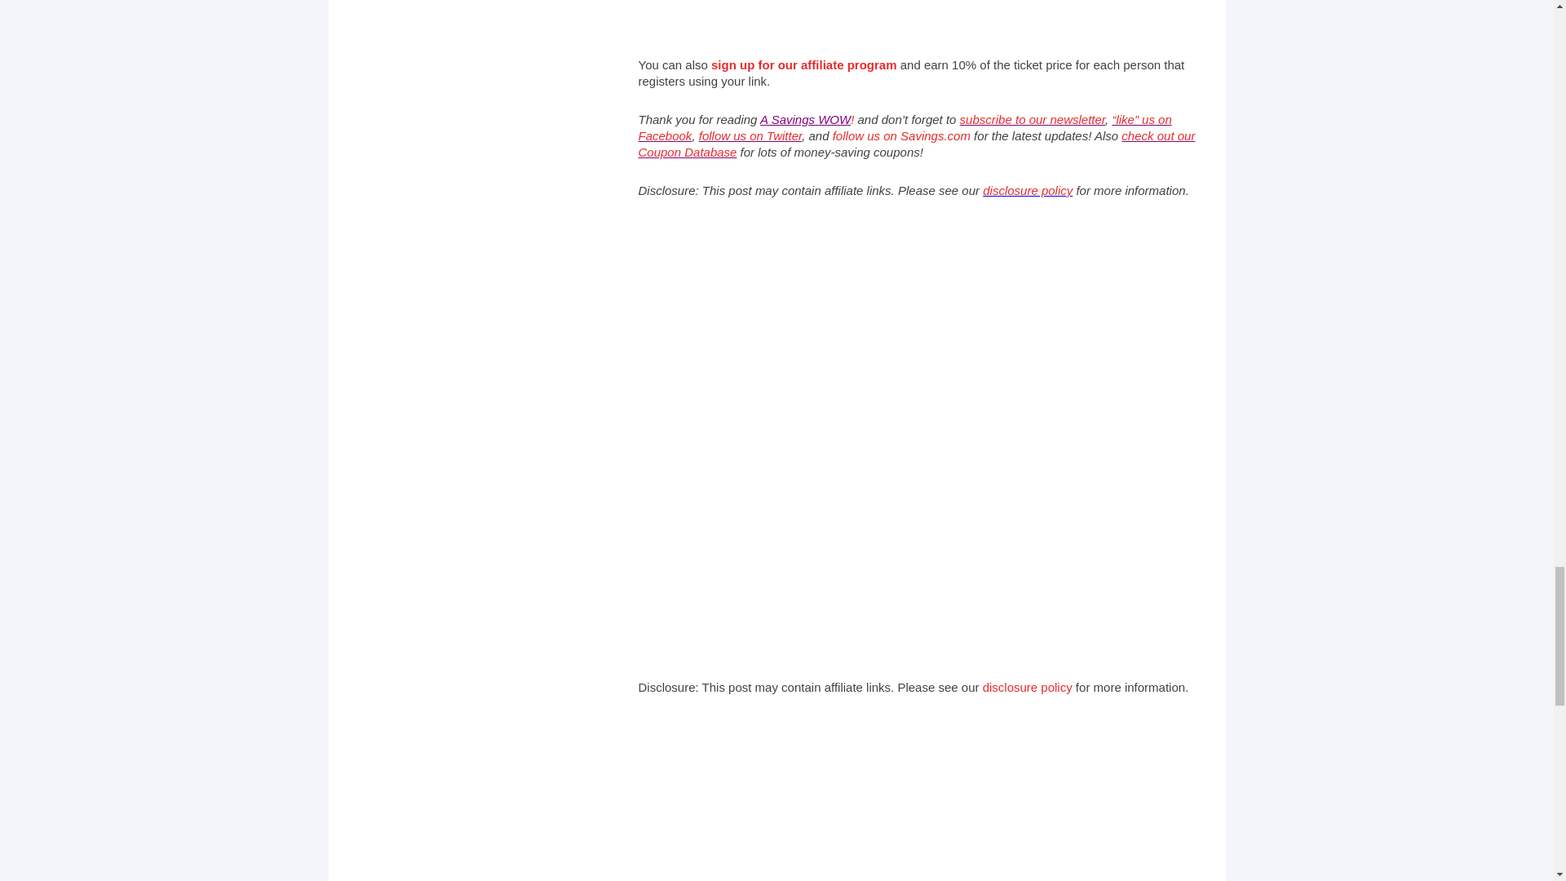 This screenshot has width=1566, height=881. Describe the element at coordinates (1028, 189) in the screenshot. I see `Disclosure Policy` at that location.